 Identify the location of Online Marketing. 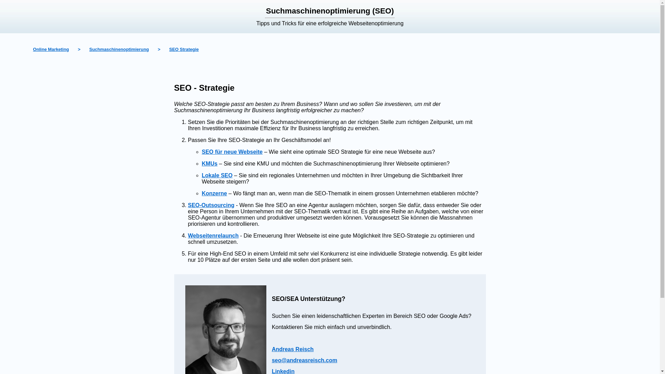
(51, 49).